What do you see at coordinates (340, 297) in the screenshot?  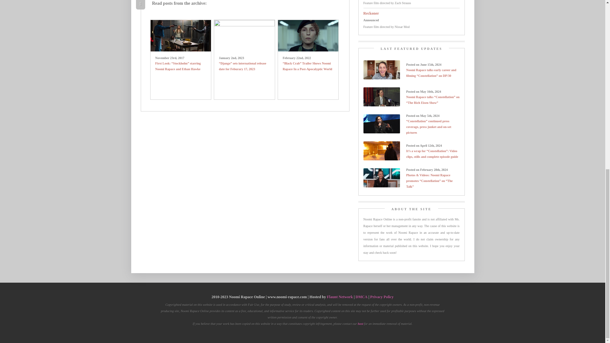 I see `free fansite hosting` at bounding box center [340, 297].